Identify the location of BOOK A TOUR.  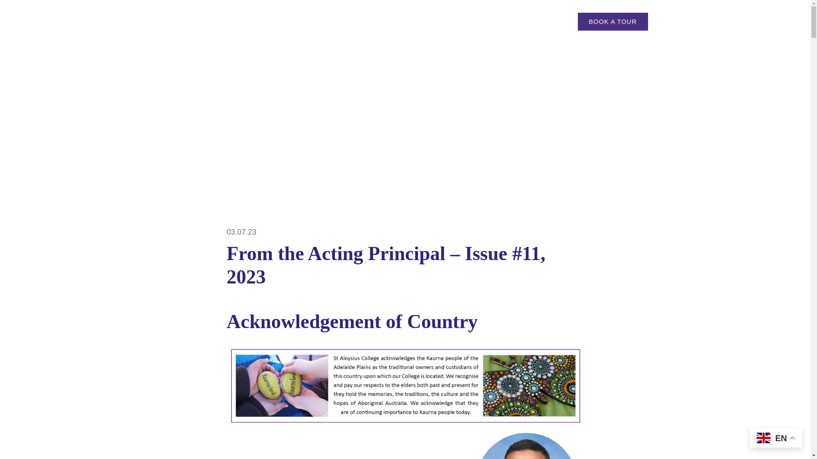
(613, 22).